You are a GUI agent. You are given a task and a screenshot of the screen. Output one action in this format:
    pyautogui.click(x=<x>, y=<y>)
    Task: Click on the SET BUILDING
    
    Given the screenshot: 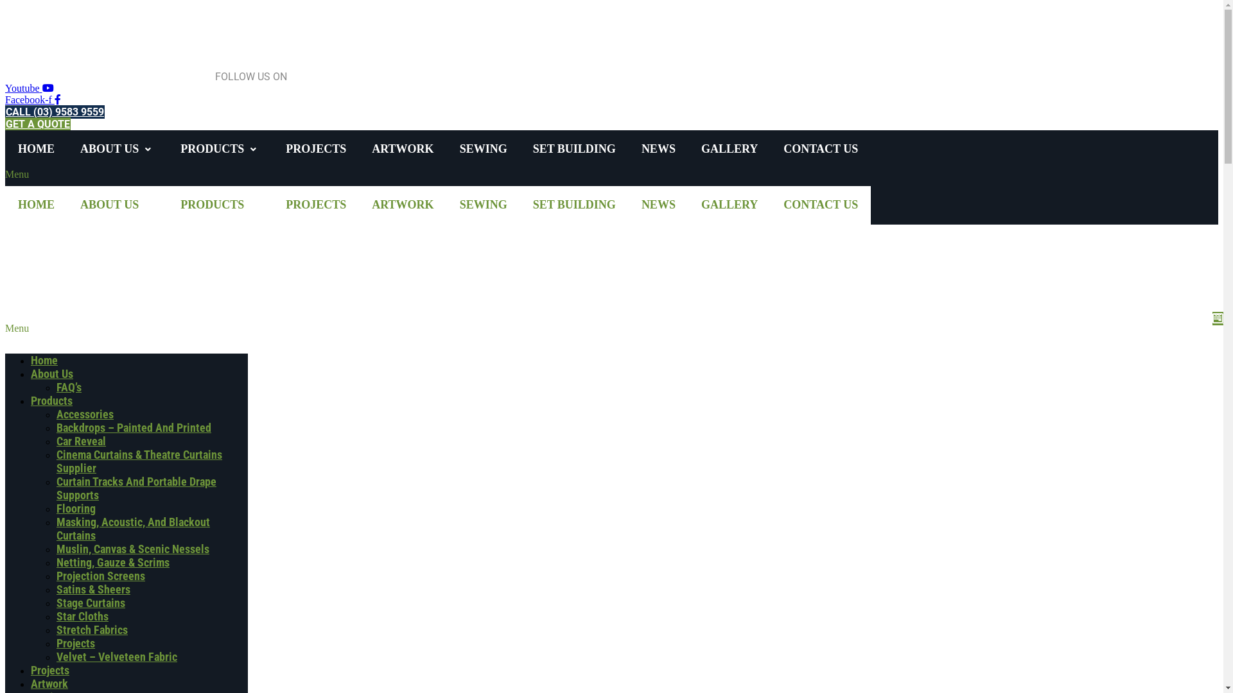 What is the action you would take?
    pyautogui.click(x=574, y=205)
    